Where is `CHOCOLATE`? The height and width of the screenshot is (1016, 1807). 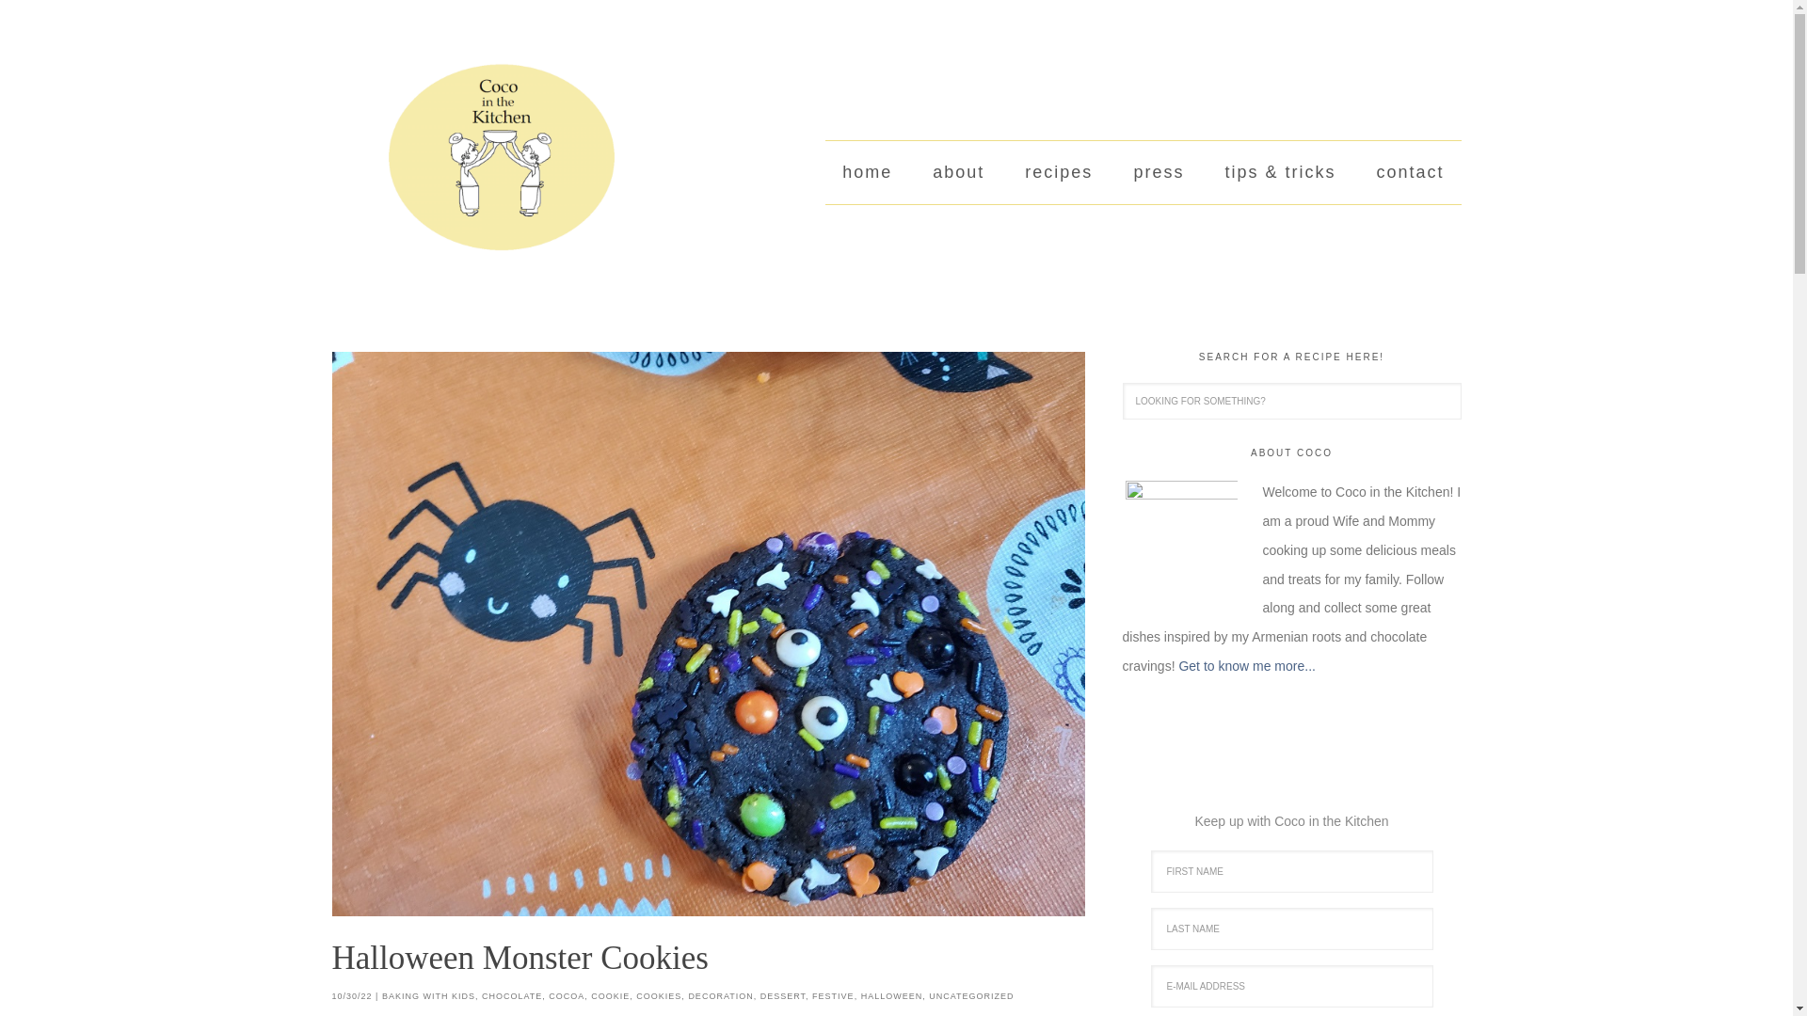 CHOCOLATE is located at coordinates (512, 995).